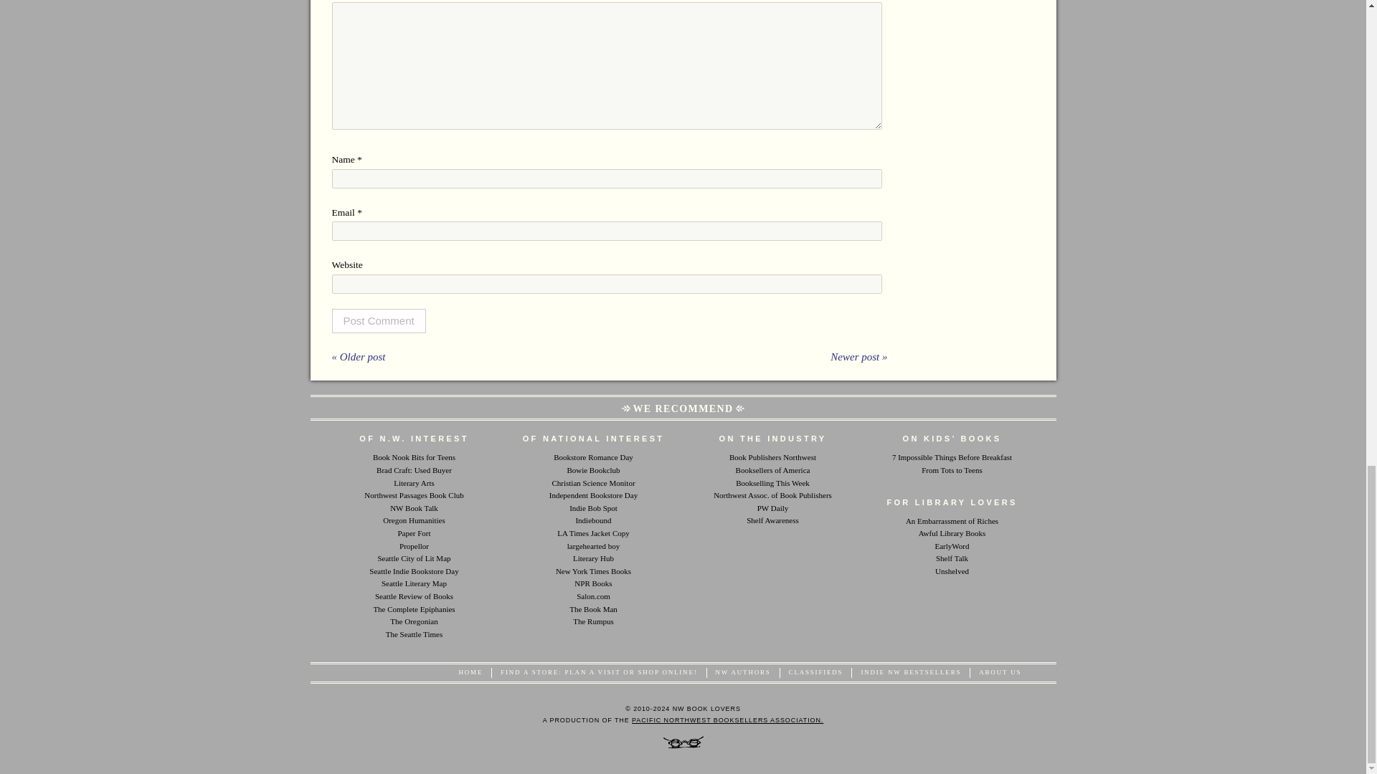 This screenshot has width=1377, height=774. What do you see at coordinates (593, 609) in the screenshot?
I see `Book and Bible Repair` at bounding box center [593, 609].